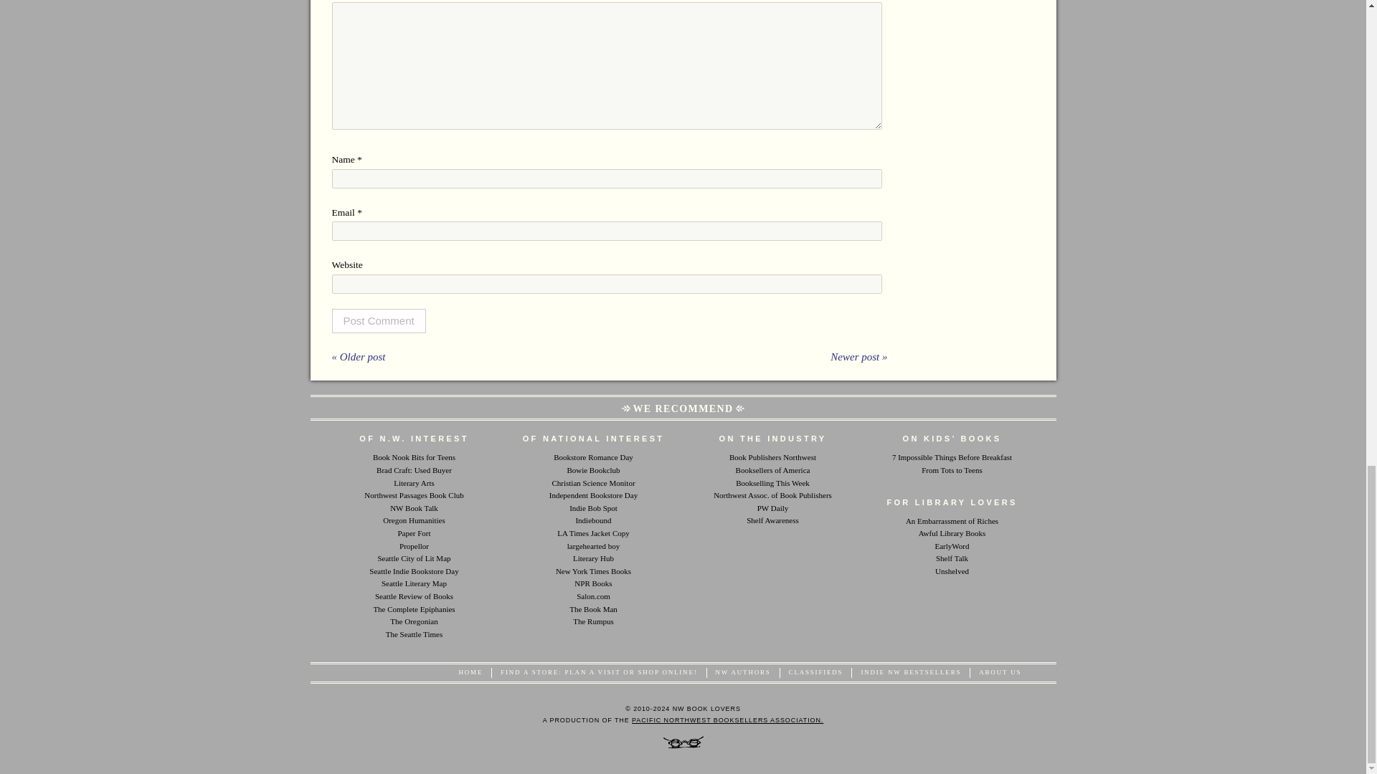 This screenshot has width=1377, height=774. What do you see at coordinates (593, 609) in the screenshot?
I see `Book and Bible Repair` at bounding box center [593, 609].